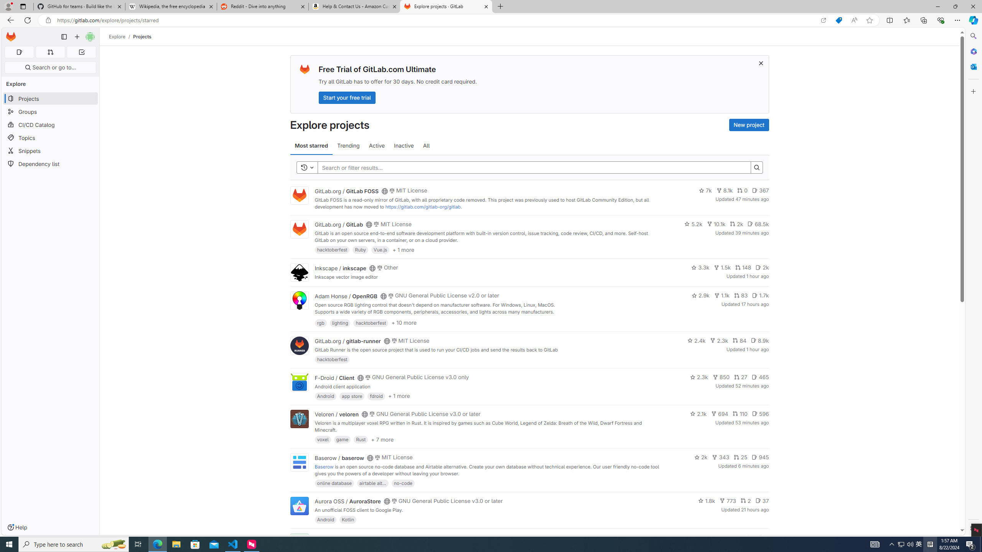 The image size is (982, 552). Describe the element at coordinates (423, 207) in the screenshot. I see `https://gitlab.com/gitlab-org/gitlab` at that location.